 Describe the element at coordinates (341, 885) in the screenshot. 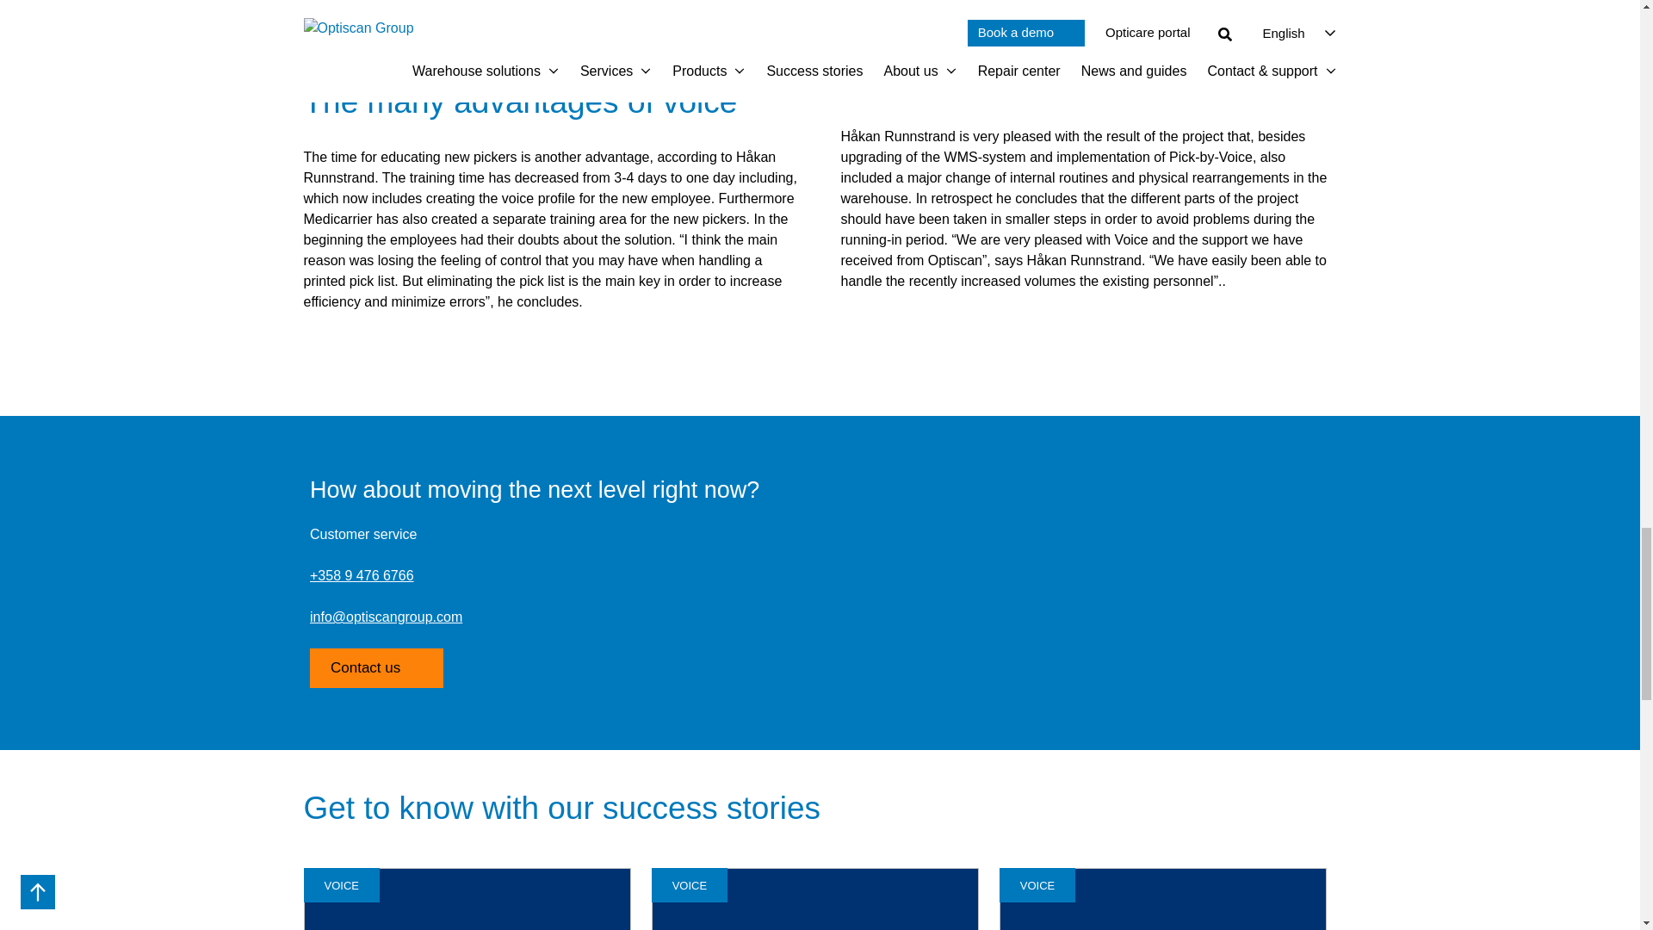

I see `All articles in the category Voice` at that location.